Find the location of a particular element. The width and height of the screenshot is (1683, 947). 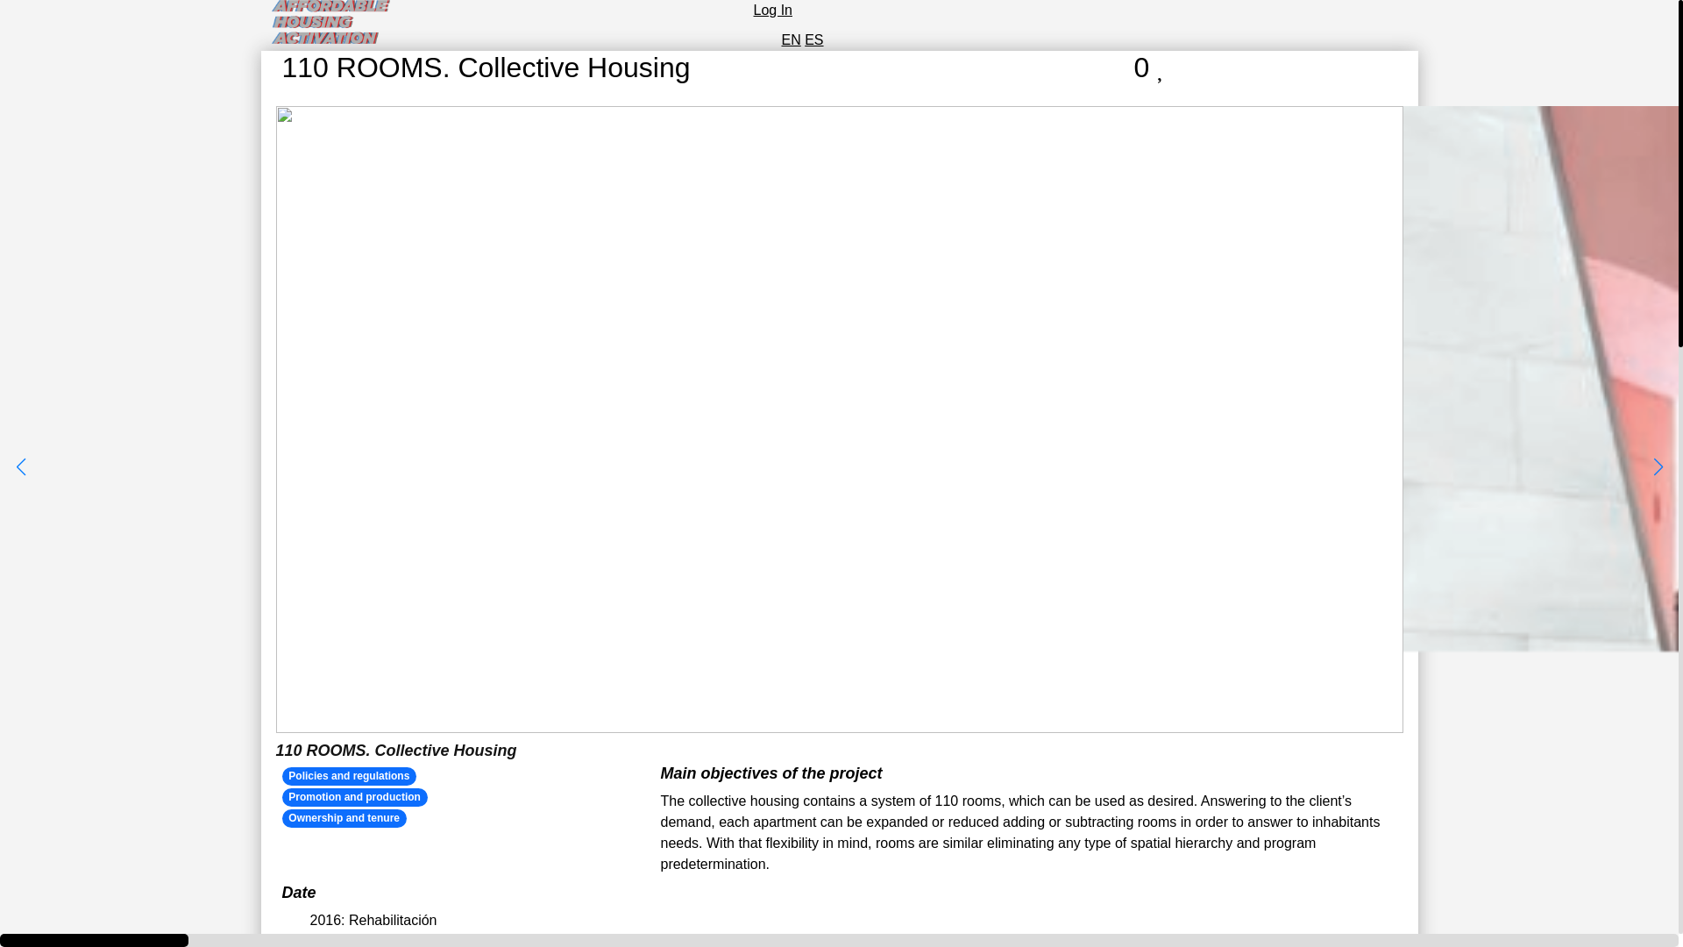

ES is located at coordinates (813, 39).